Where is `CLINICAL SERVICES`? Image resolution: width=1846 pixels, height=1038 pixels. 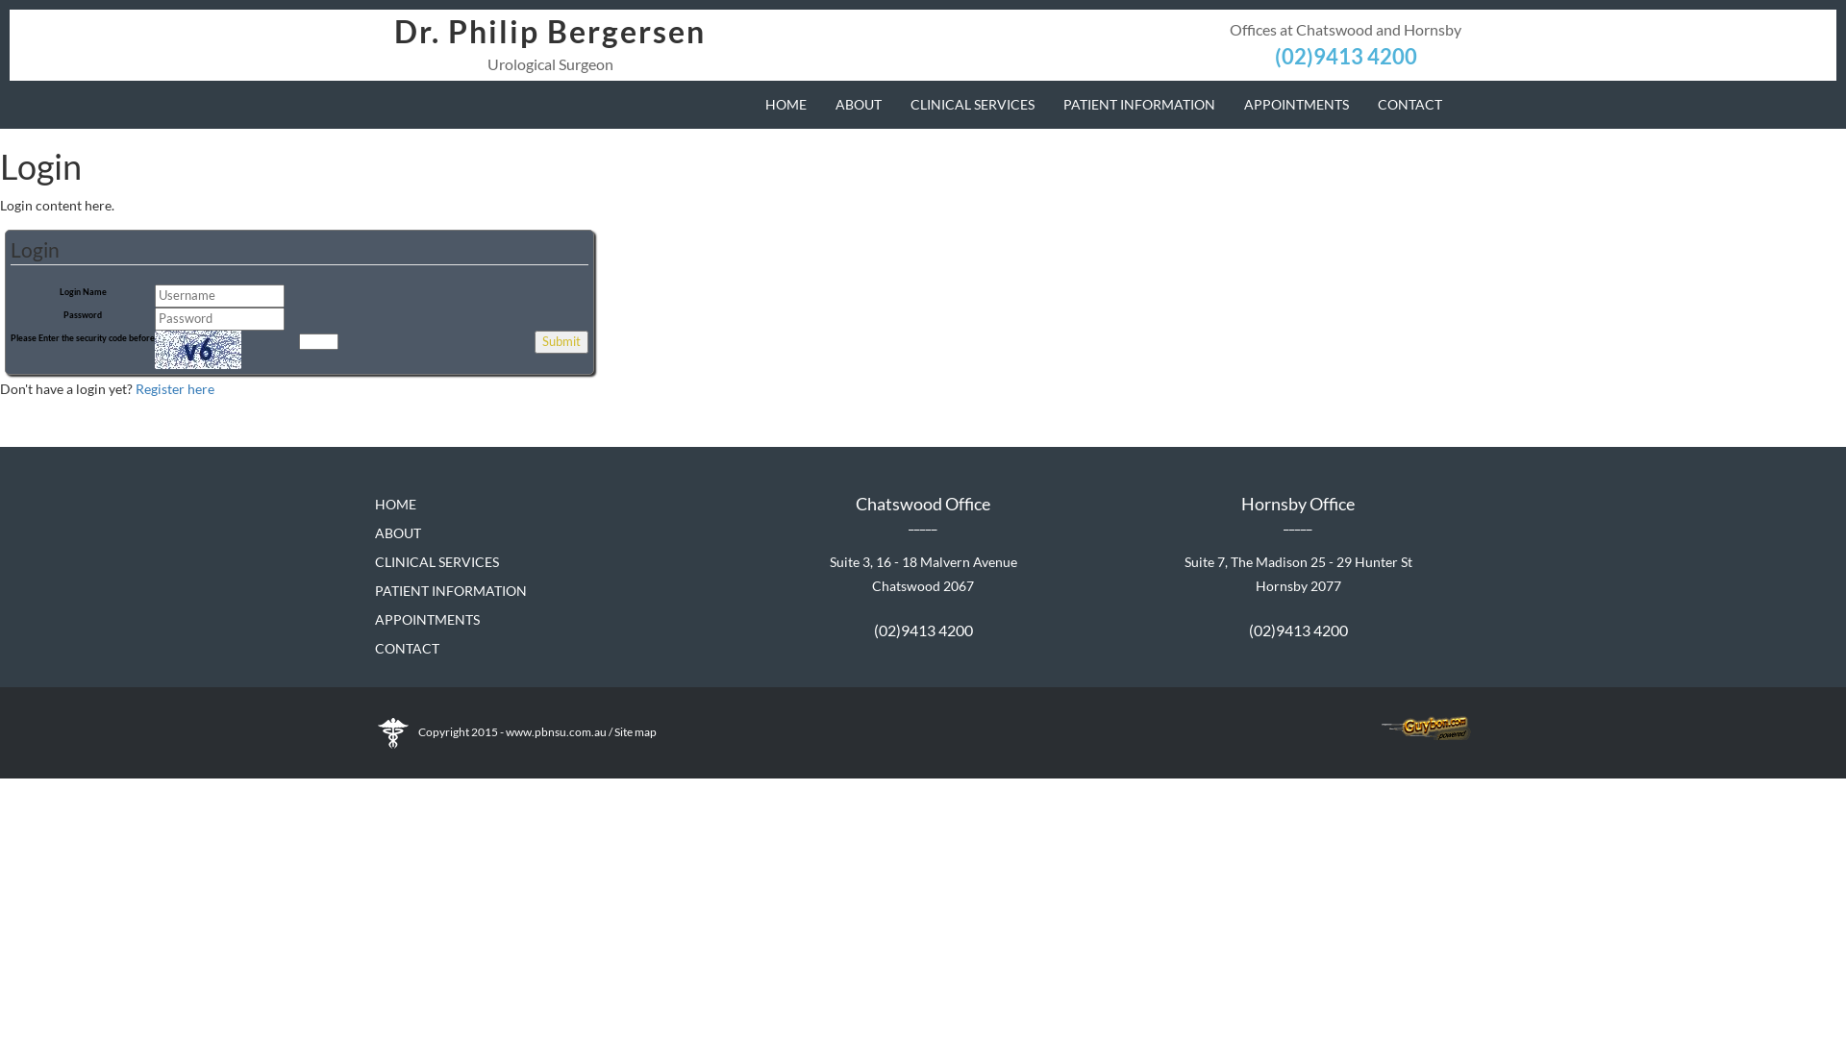 CLINICAL SERVICES is located at coordinates (437, 561).